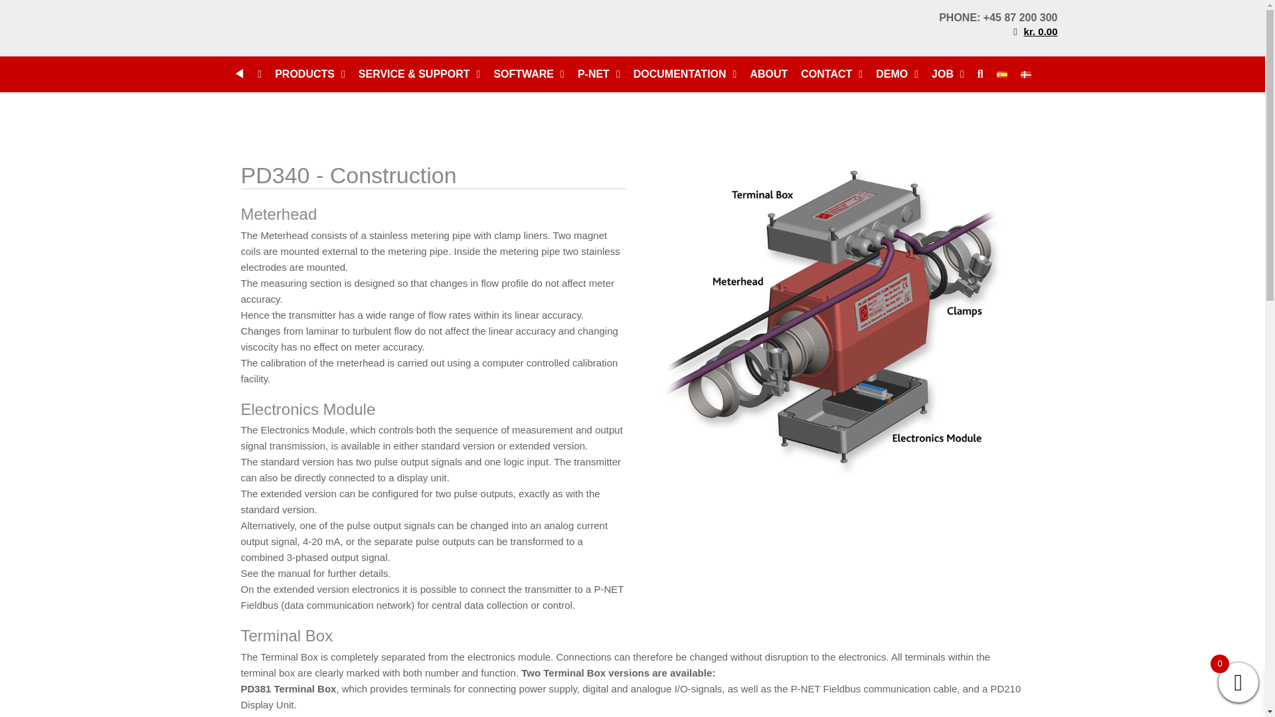 The image size is (1275, 717). What do you see at coordinates (1035, 32) in the screenshot?
I see `View your shopping cart` at bounding box center [1035, 32].